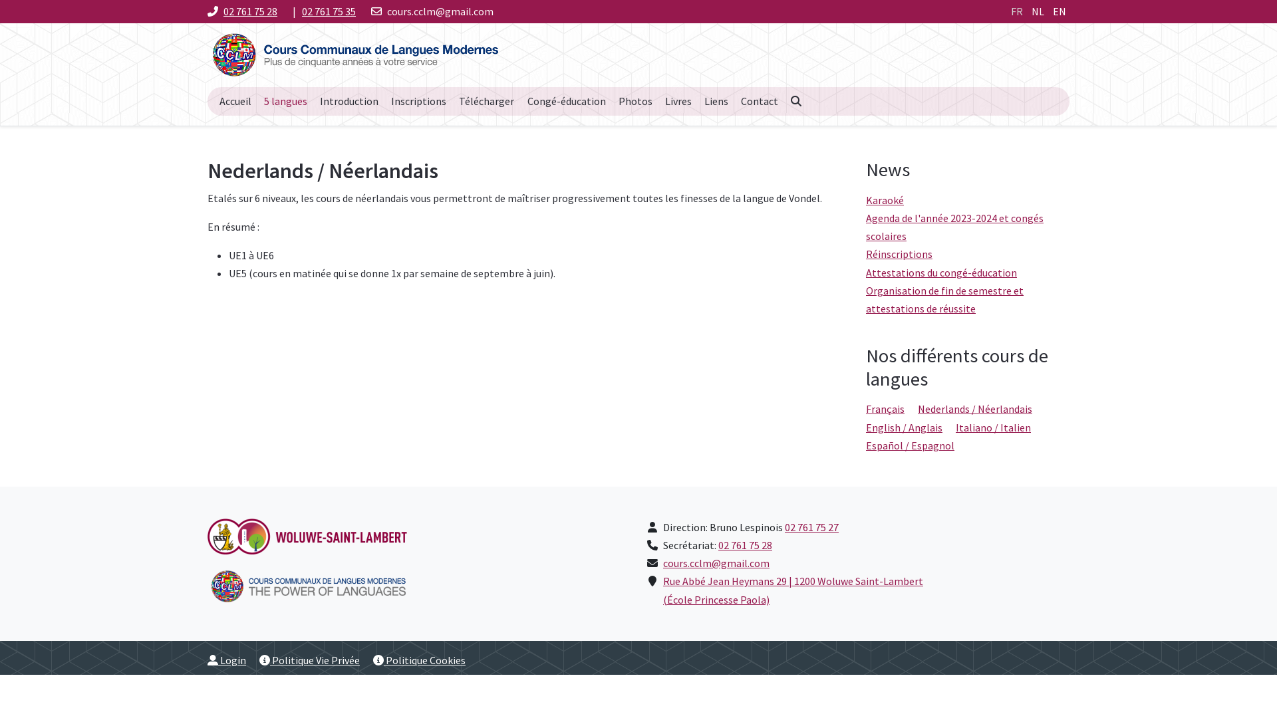  What do you see at coordinates (994, 427) in the screenshot?
I see `Italiano / Italien` at bounding box center [994, 427].